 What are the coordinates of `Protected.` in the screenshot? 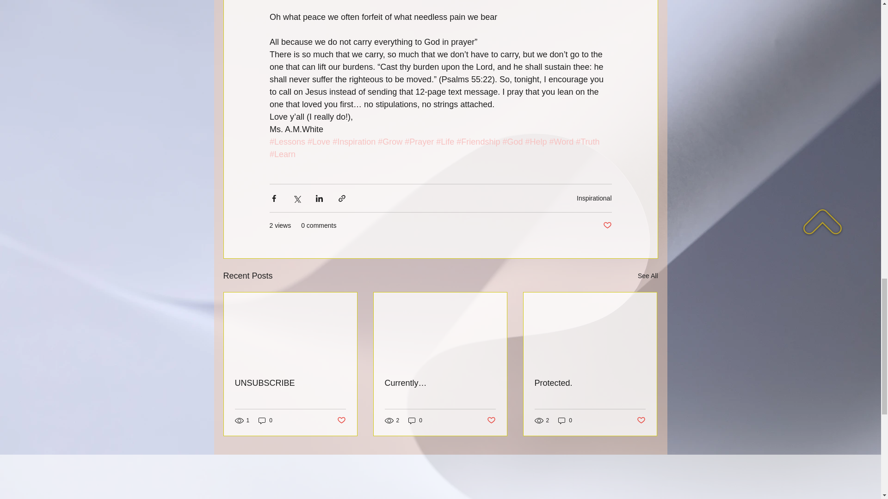 It's located at (590, 383).